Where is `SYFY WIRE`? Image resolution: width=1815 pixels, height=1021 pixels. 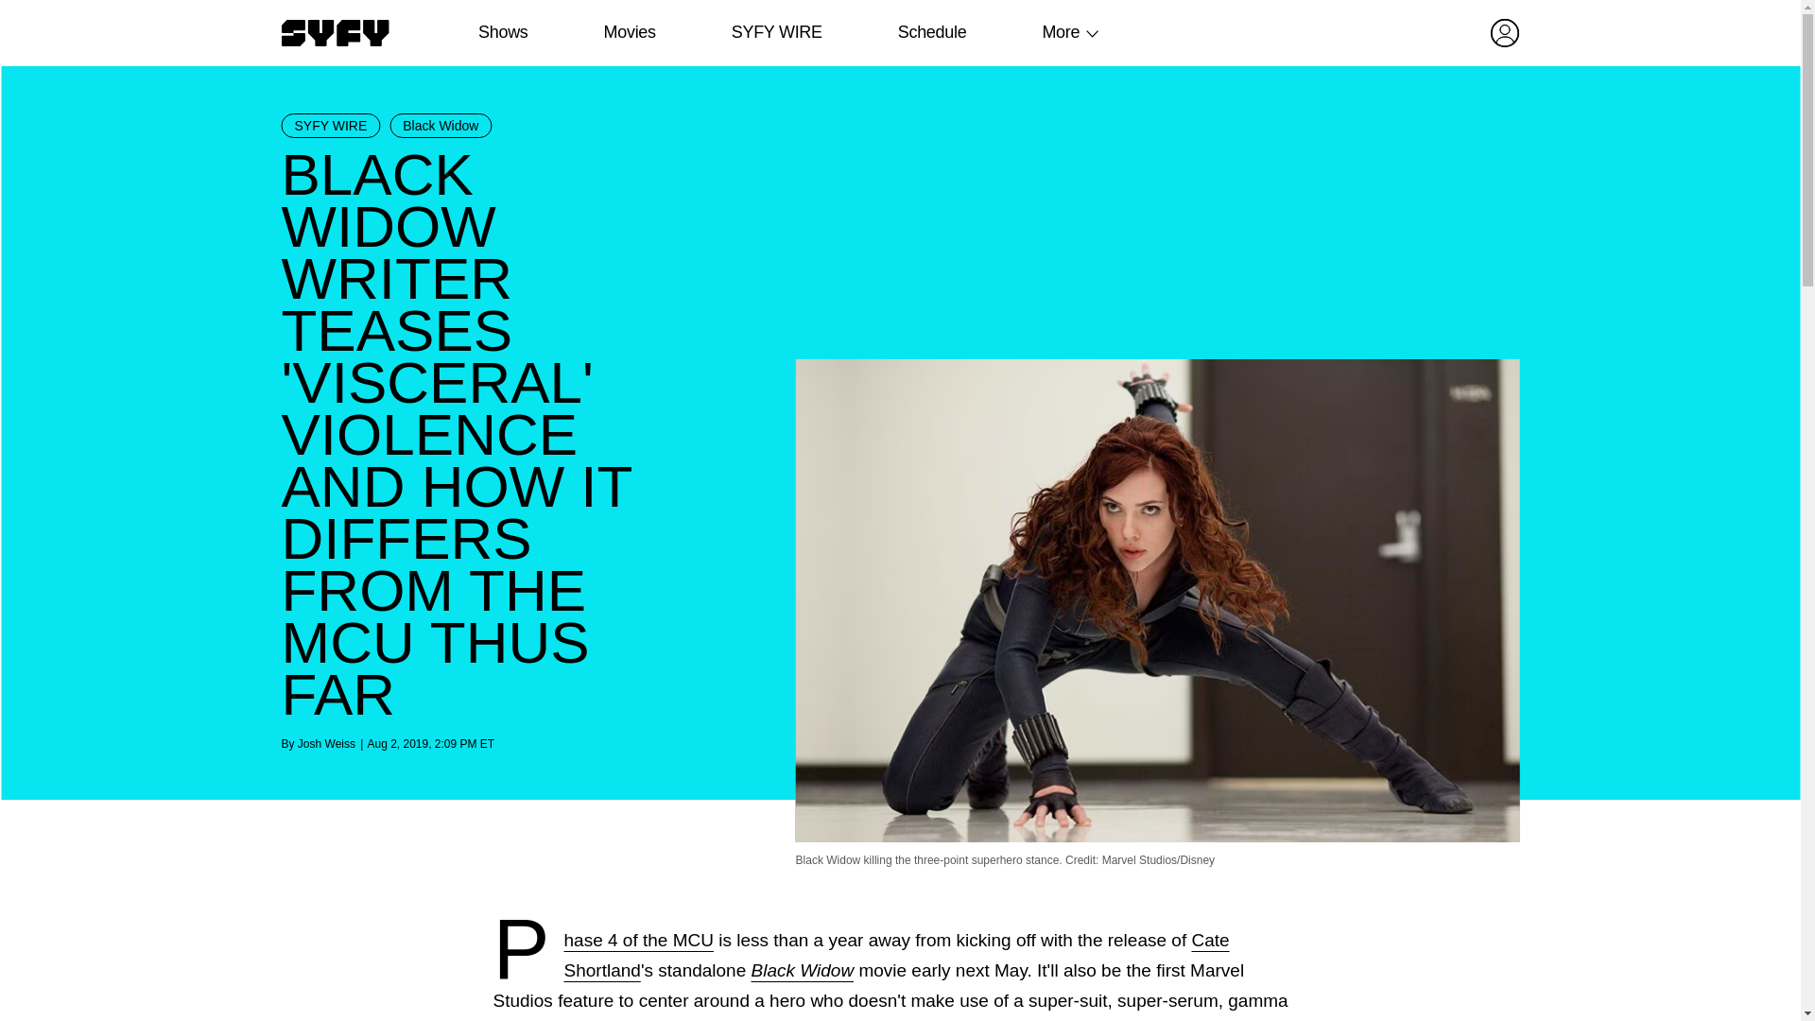
SYFY WIRE is located at coordinates (331, 125).